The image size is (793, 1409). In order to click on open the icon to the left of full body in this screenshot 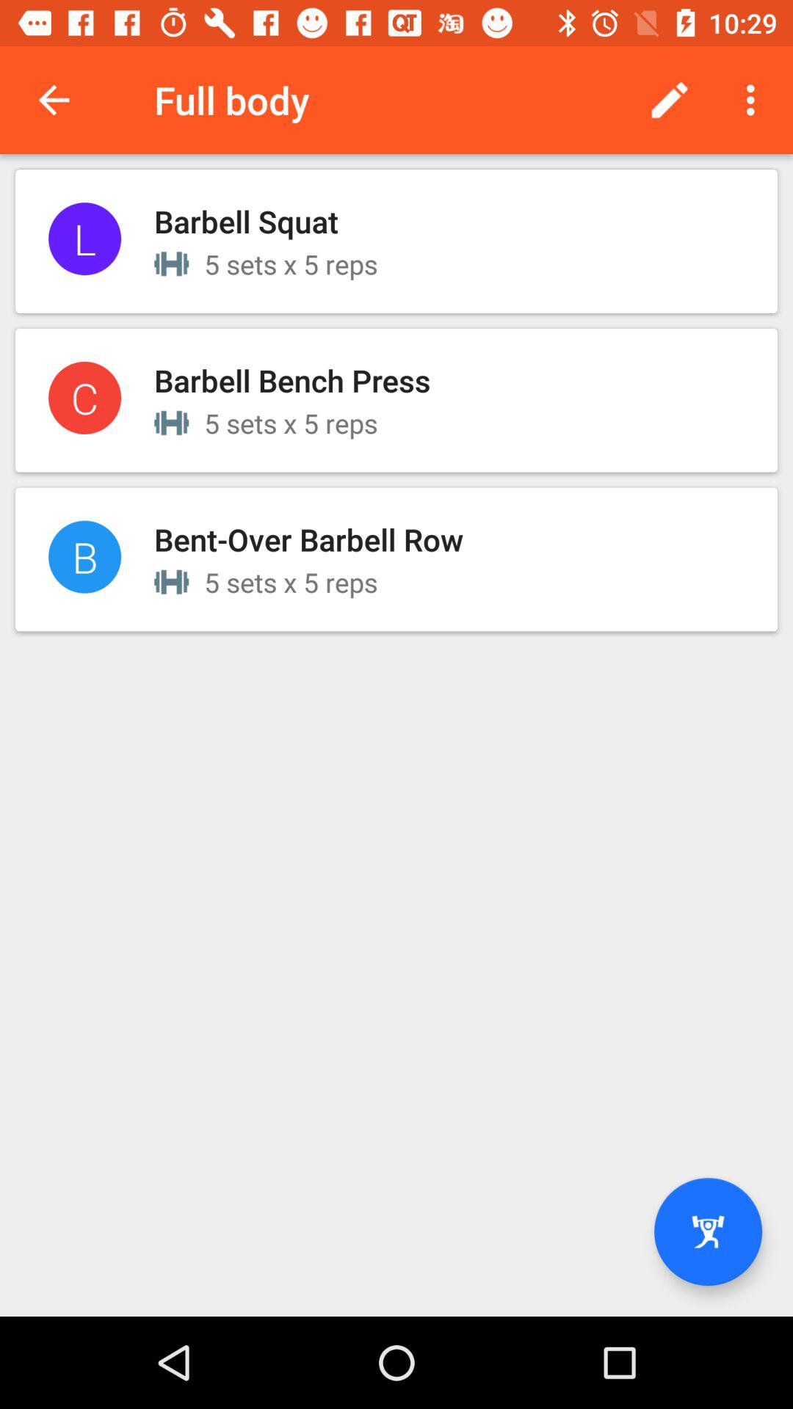, I will do `click(54, 100)`.